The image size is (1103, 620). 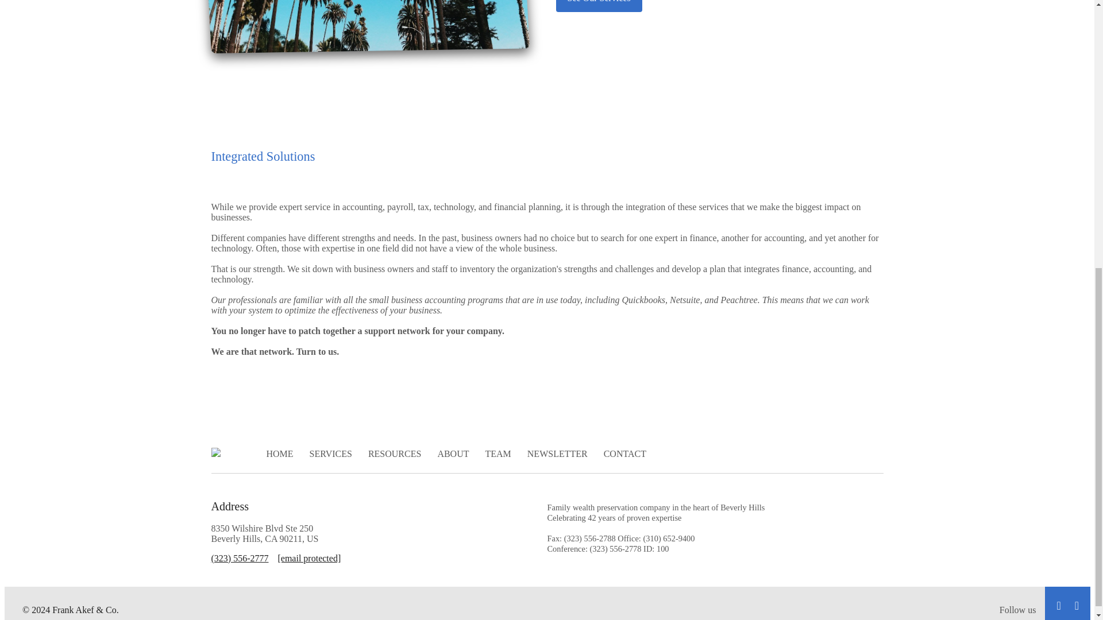 What do you see at coordinates (280, 454) in the screenshot?
I see `HOME` at bounding box center [280, 454].